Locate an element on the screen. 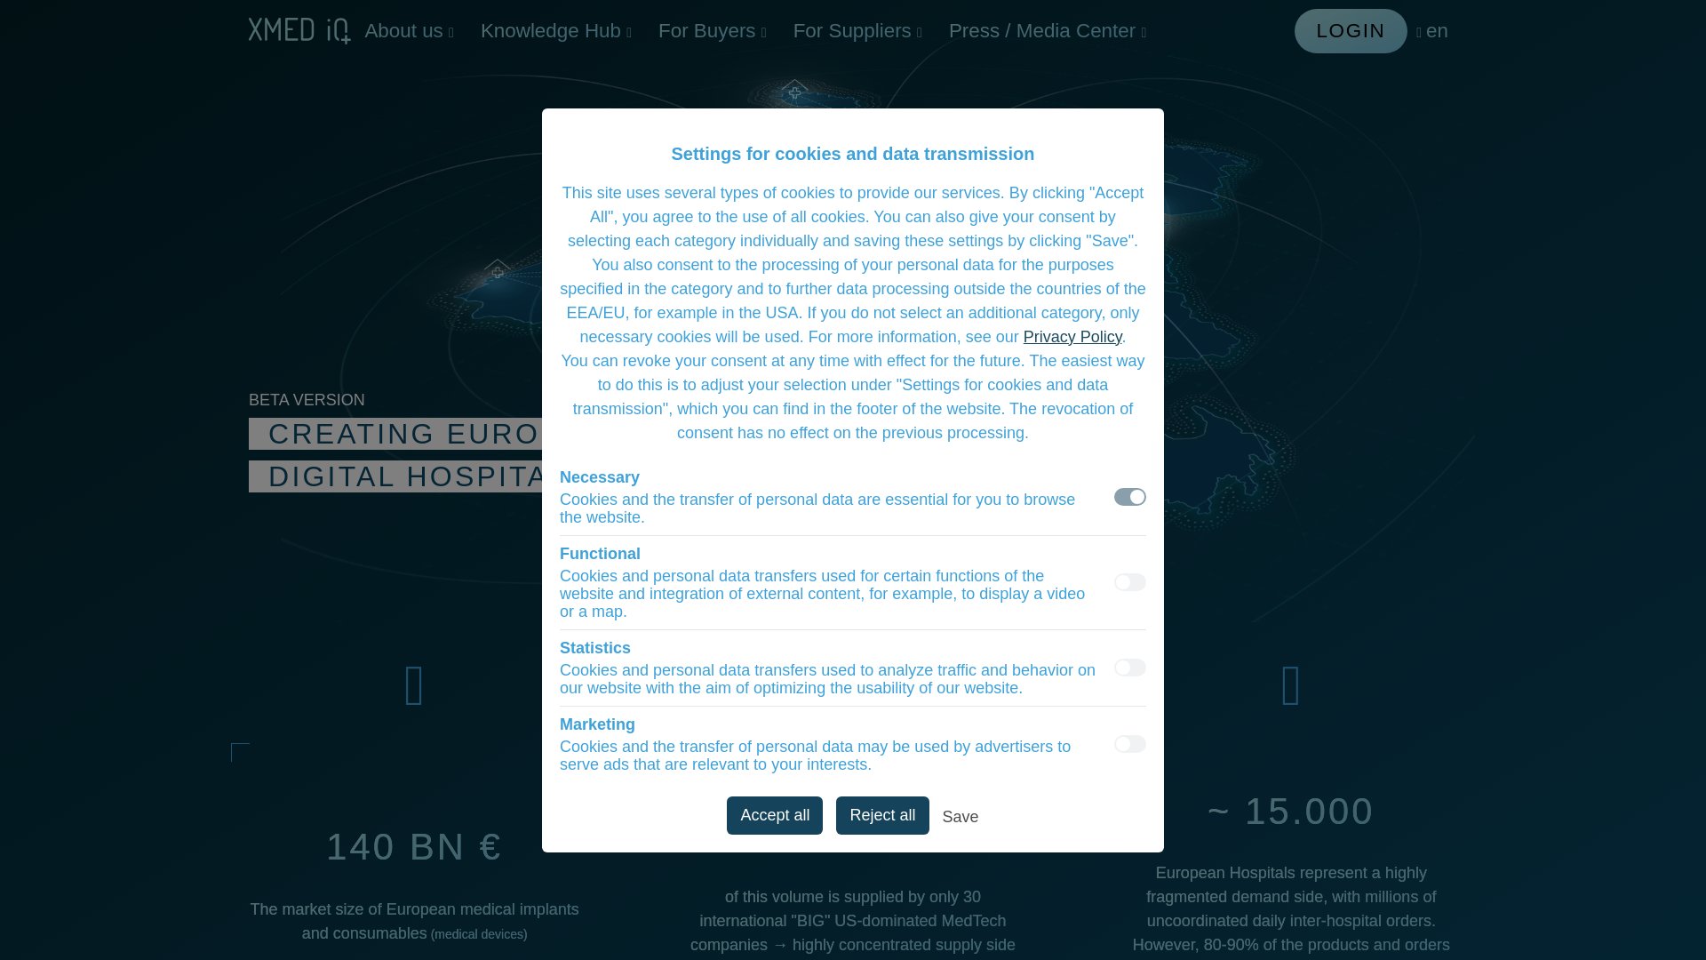 This screenshot has height=960, width=1706. on is located at coordinates (1130, 496).